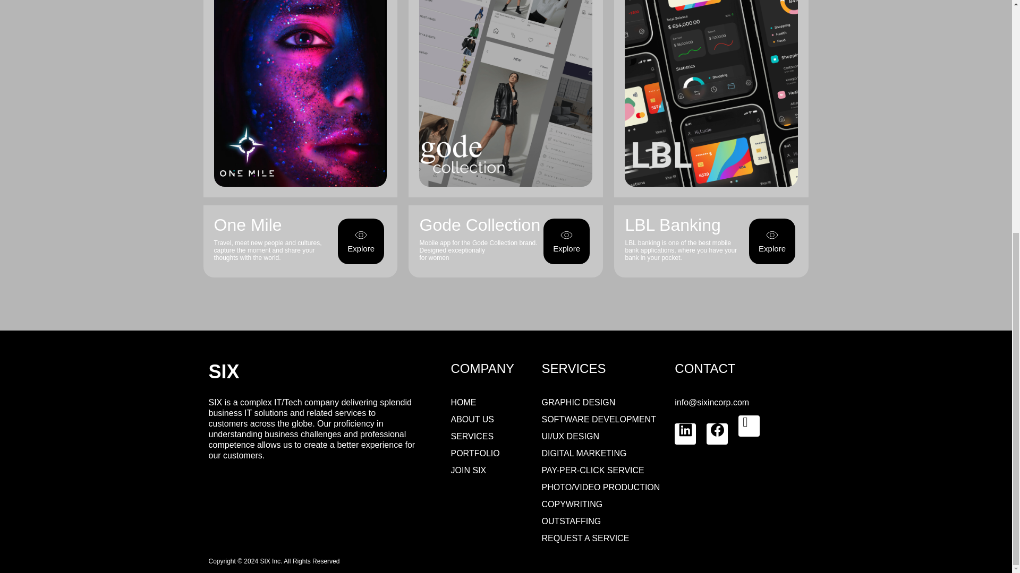 The image size is (1020, 573). What do you see at coordinates (572, 504) in the screenshot?
I see `COPYWRITING` at bounding box center [572, 504].